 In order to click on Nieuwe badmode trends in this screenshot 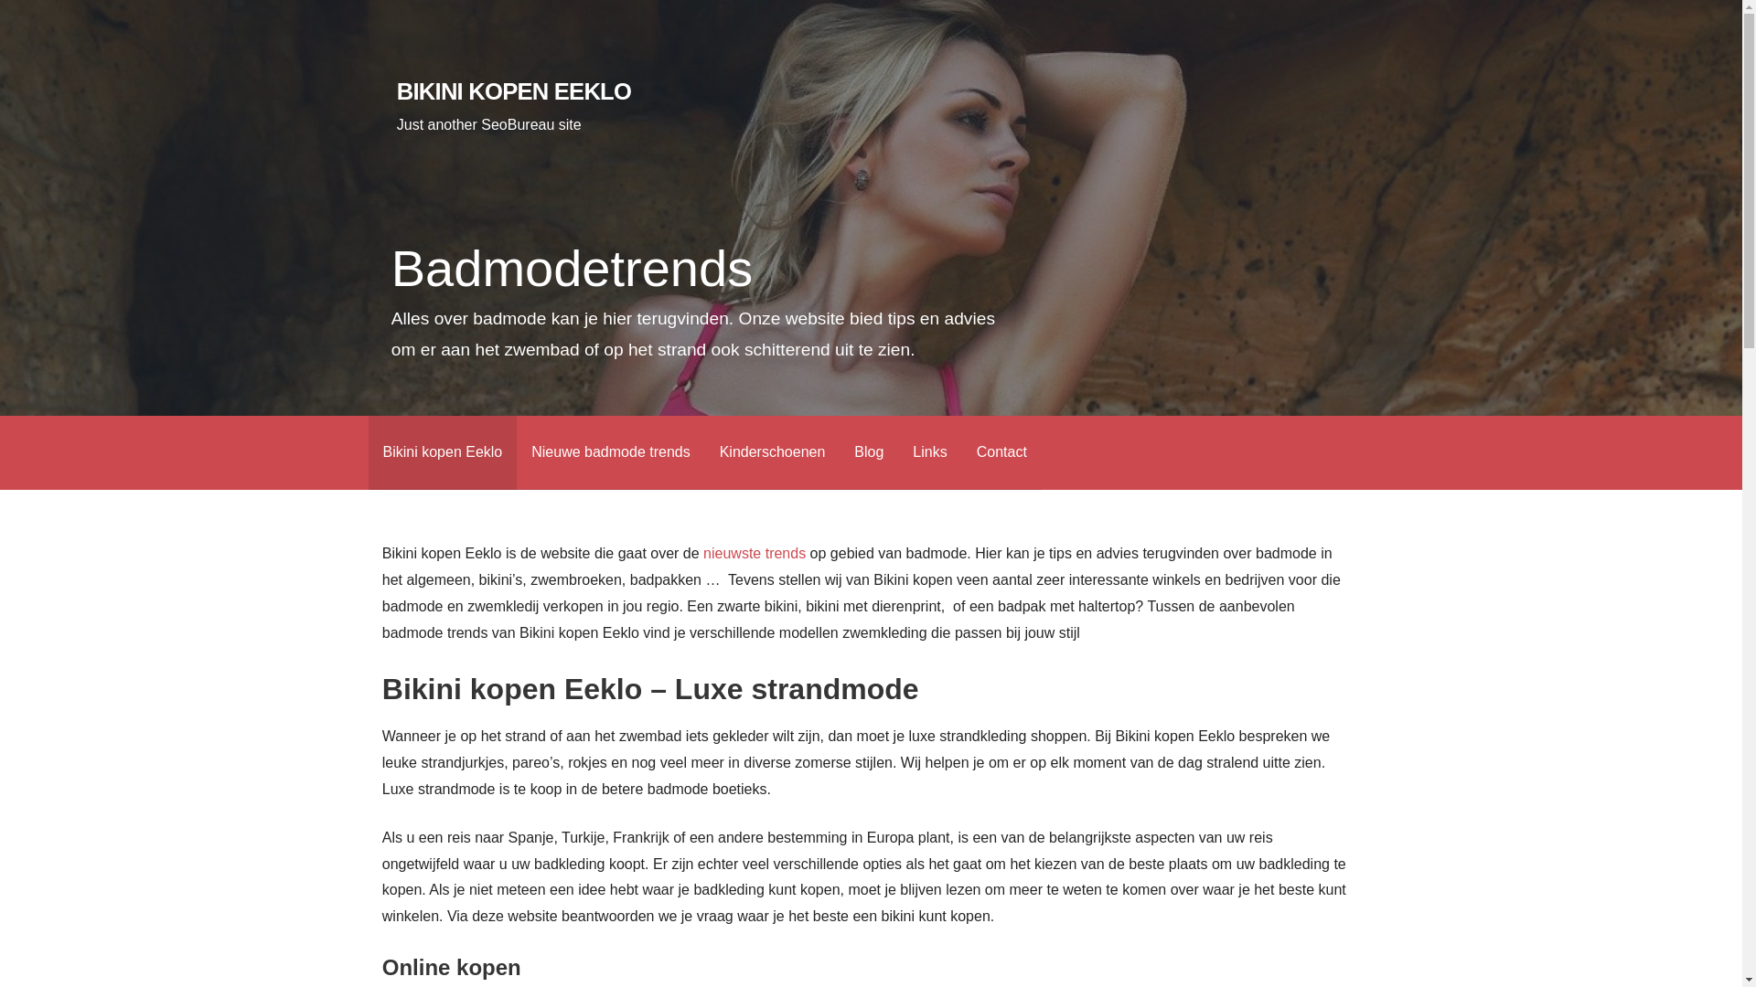, I will do `click(611, 453)`.